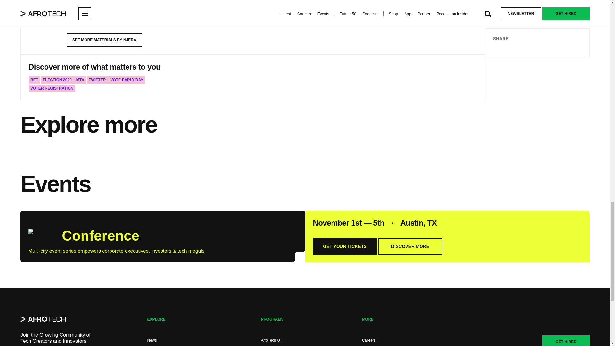 The image size is (615, 346). I want to click on SEE MORE MATERIALS BY NJERA, so click(104, 40).